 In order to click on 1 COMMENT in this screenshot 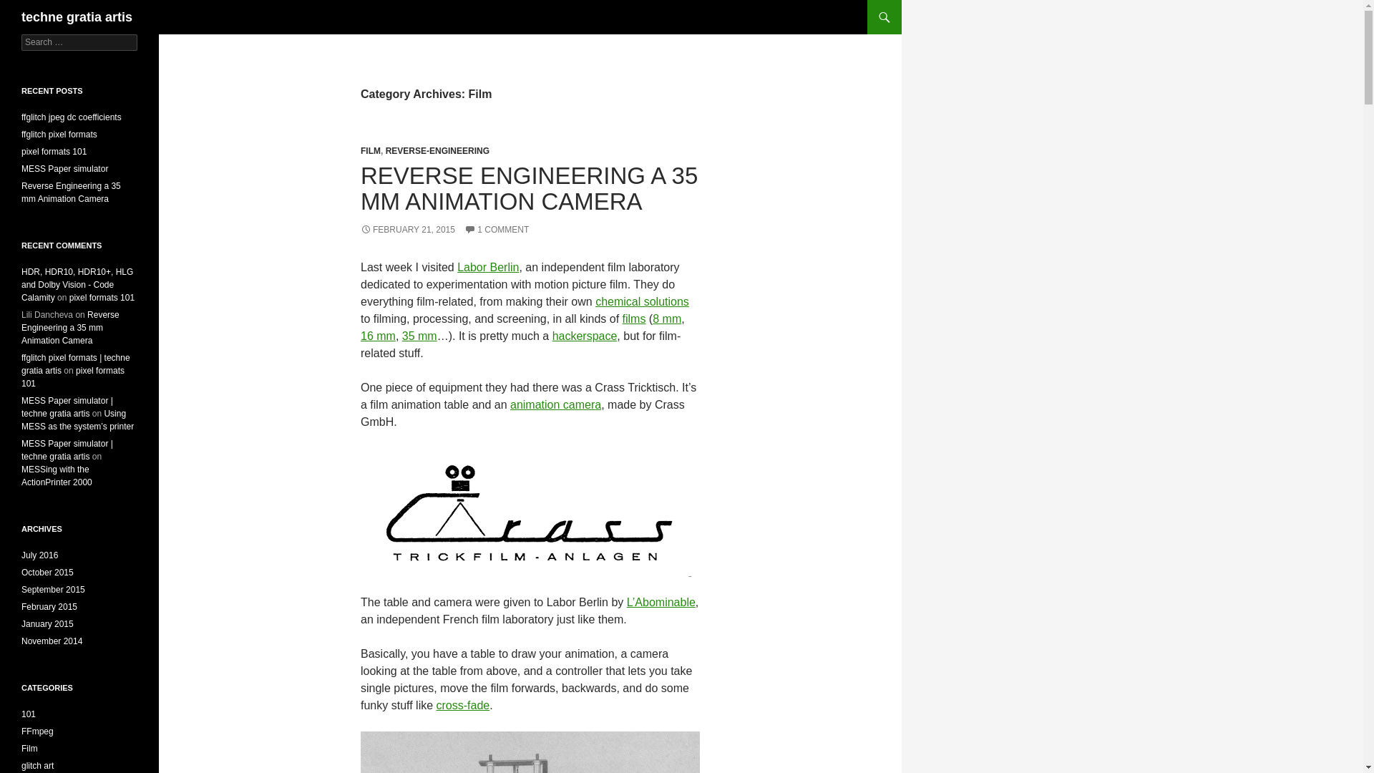, I will do `click(497, 230)`.